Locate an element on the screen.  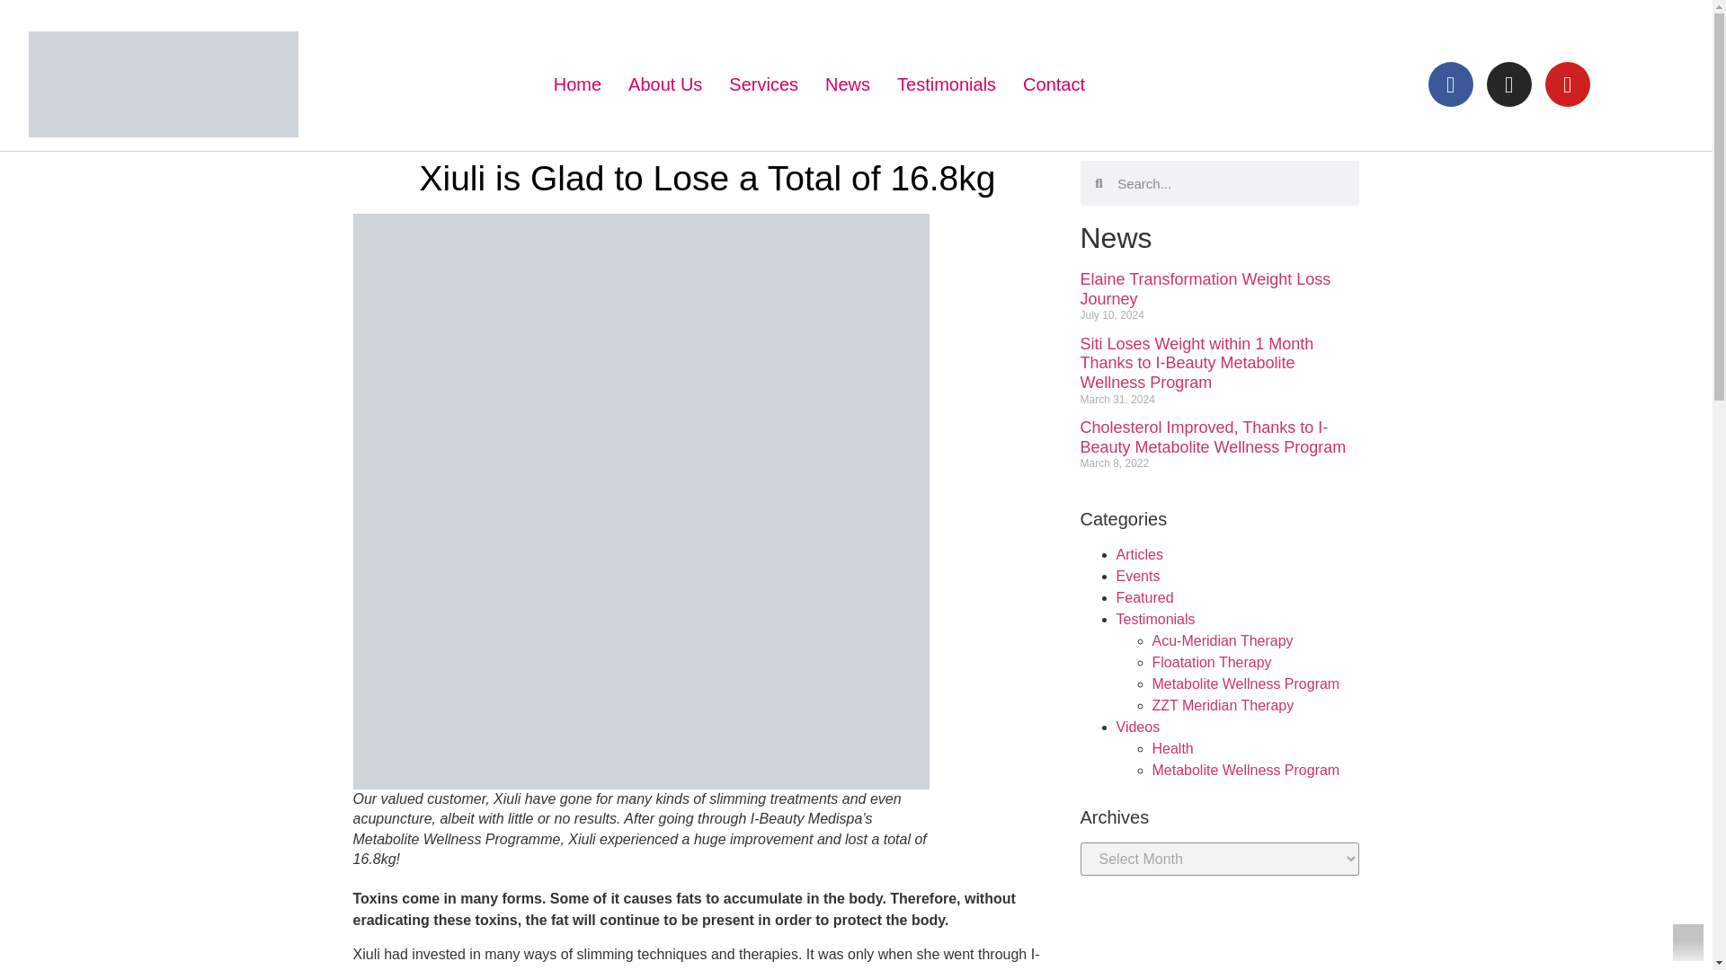
Home is located at coordinates (577, 84).